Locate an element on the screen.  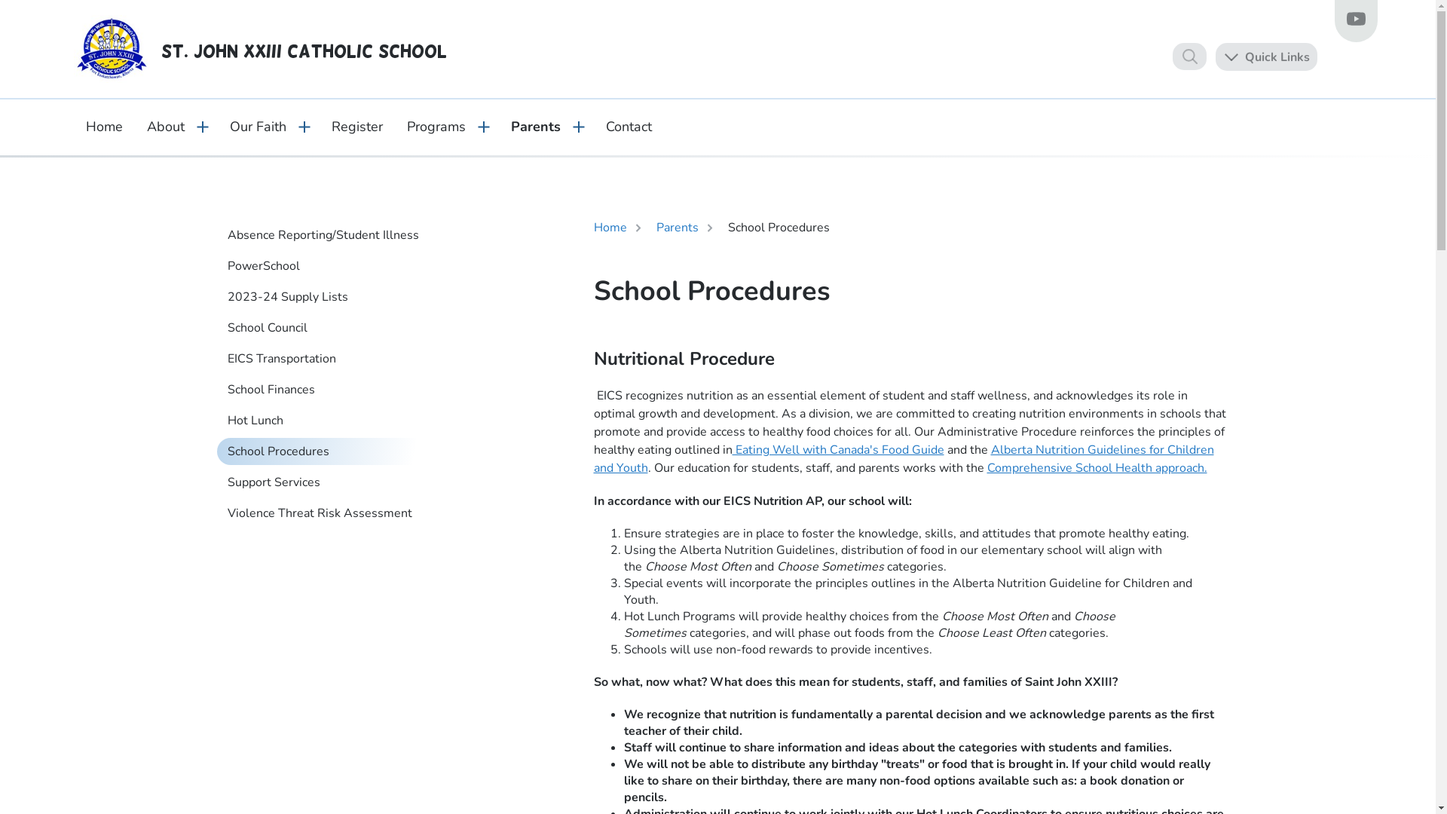
School Procedures is located at coordinates (326, 451).